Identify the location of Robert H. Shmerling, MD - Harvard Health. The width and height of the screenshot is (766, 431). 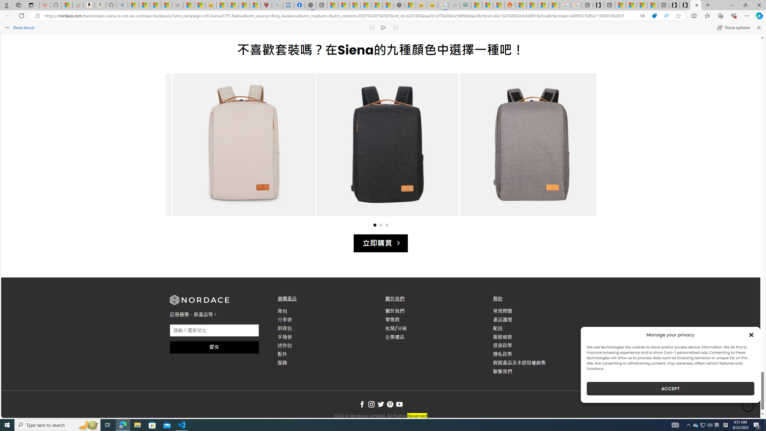
(266, 5).